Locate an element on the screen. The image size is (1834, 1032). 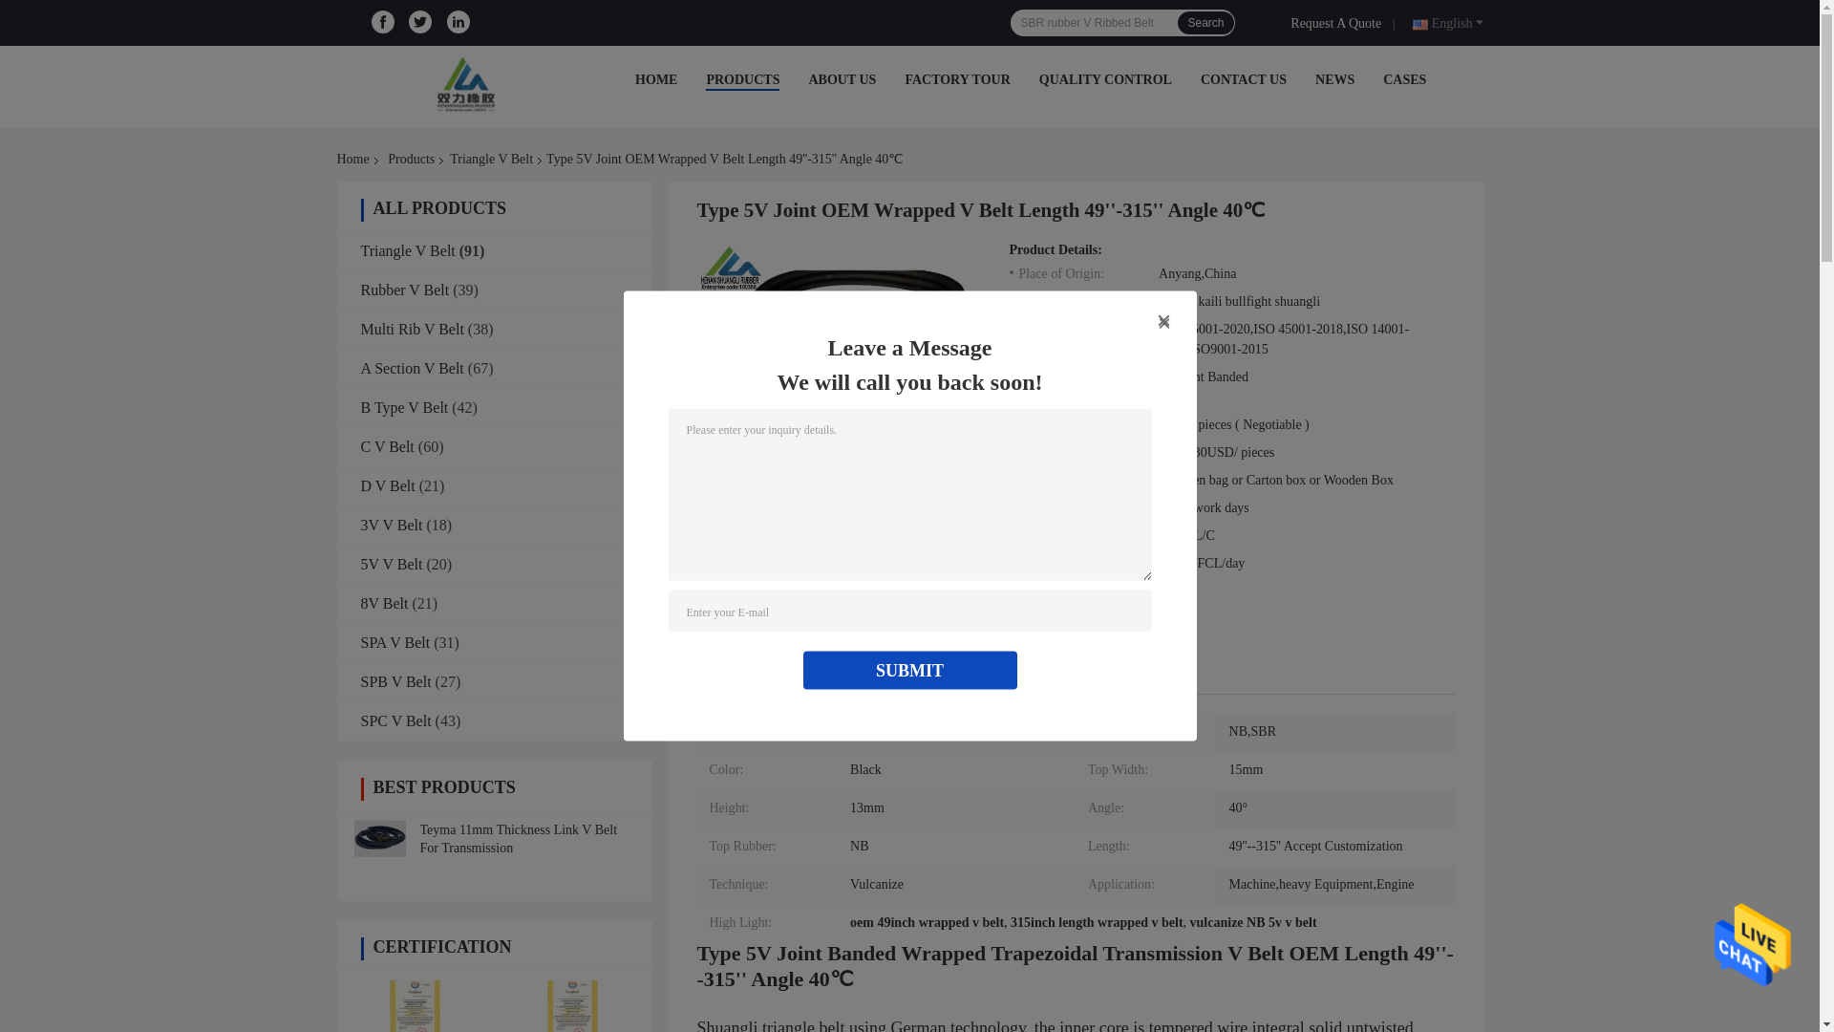
Products is located at coordinates (411, 159).